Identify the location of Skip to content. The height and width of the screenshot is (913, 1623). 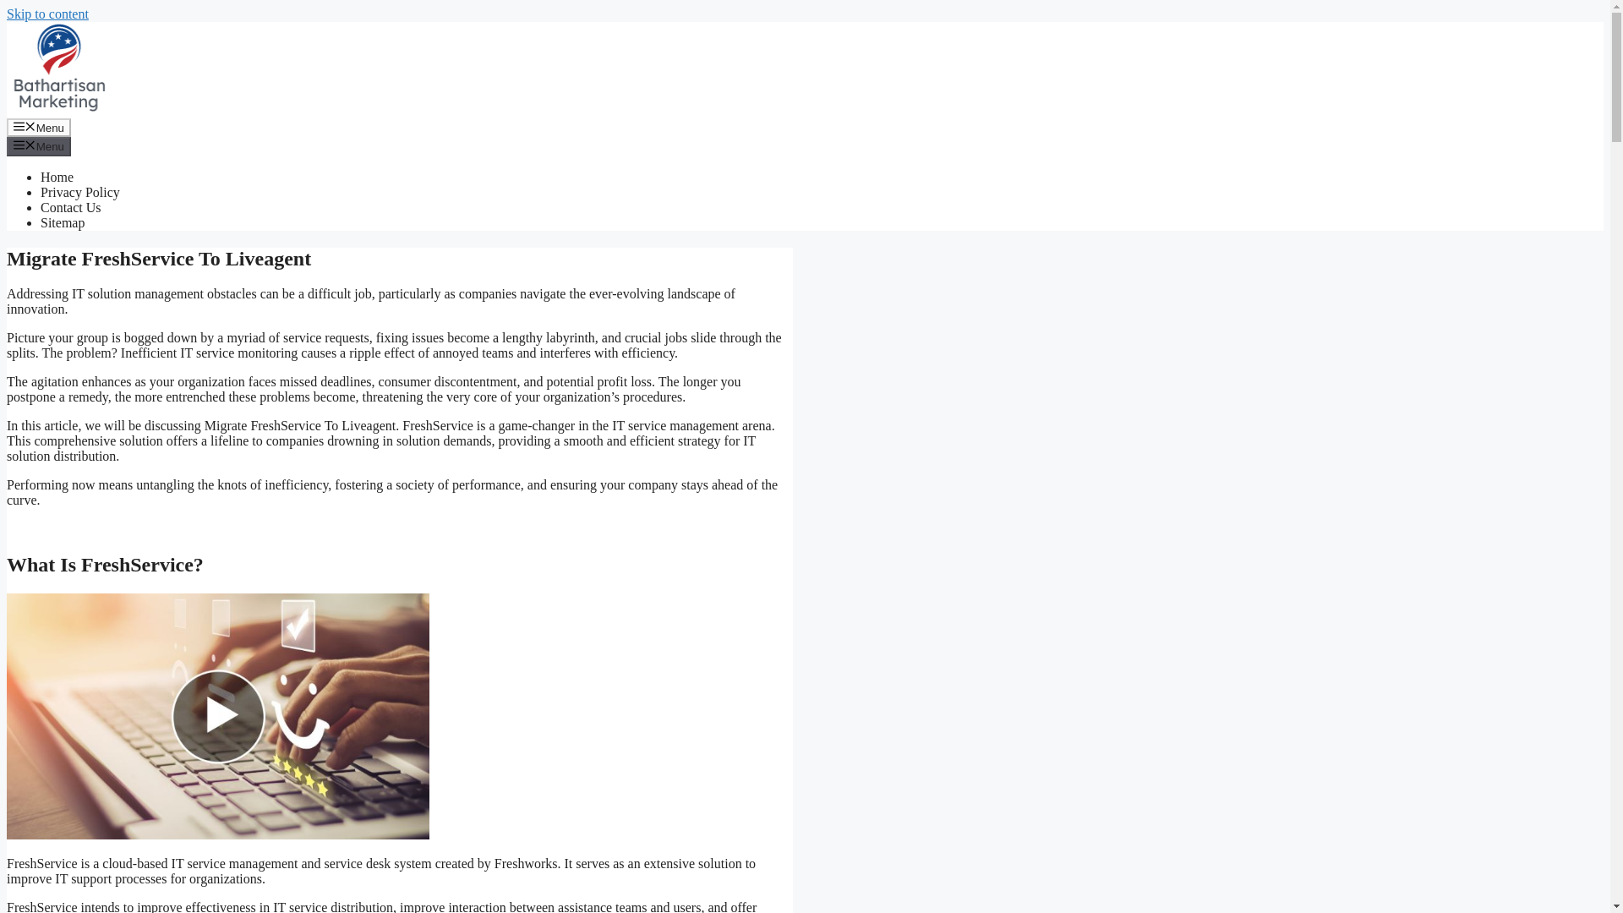
(47, 14).